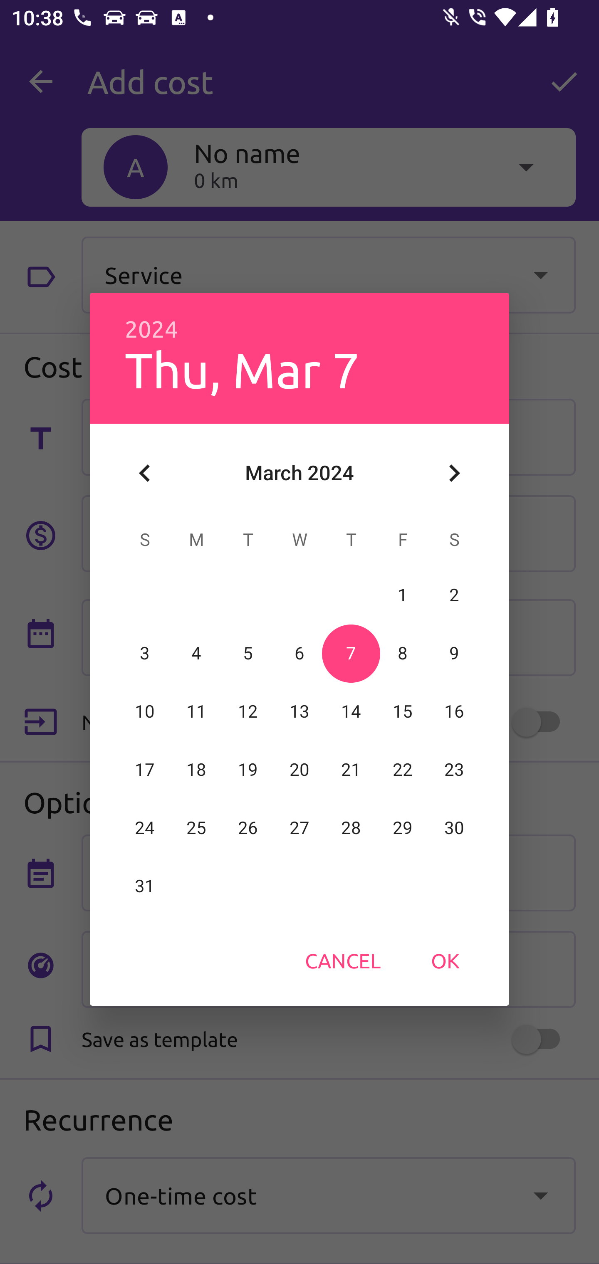 Image resolution: width=599 pixels, height=1264 pixels. I want to click on Next month, so click(454, 473).